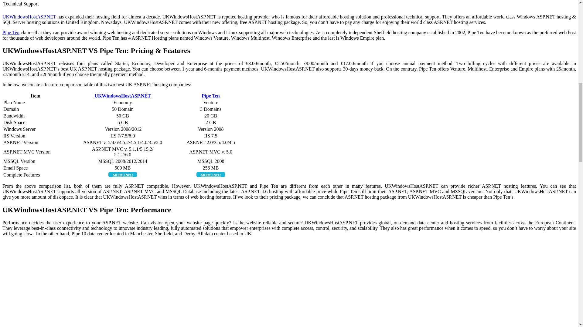 This screenshot has height=327, width=583. Describe the element at coordinates (211, 174) in the screenshot. I see `MORE INFO` at that location.